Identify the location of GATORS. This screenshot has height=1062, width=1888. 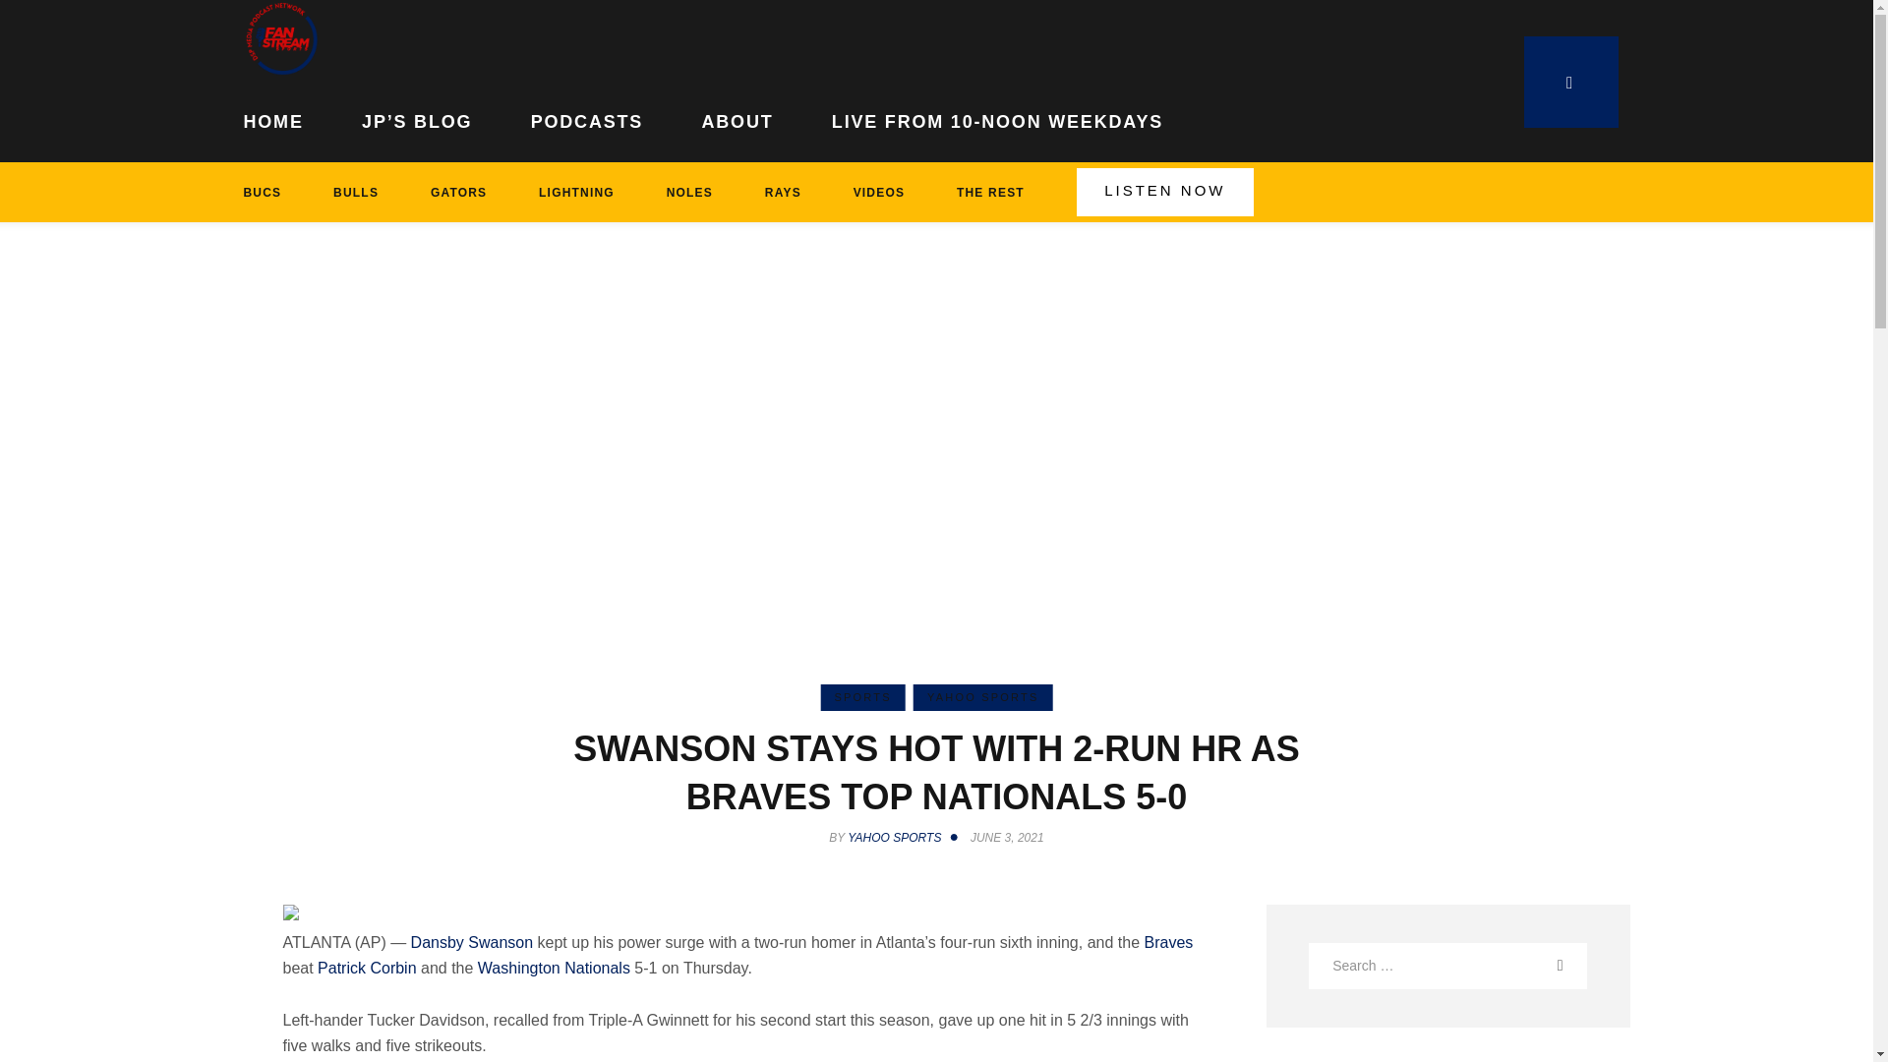
(457, 192).